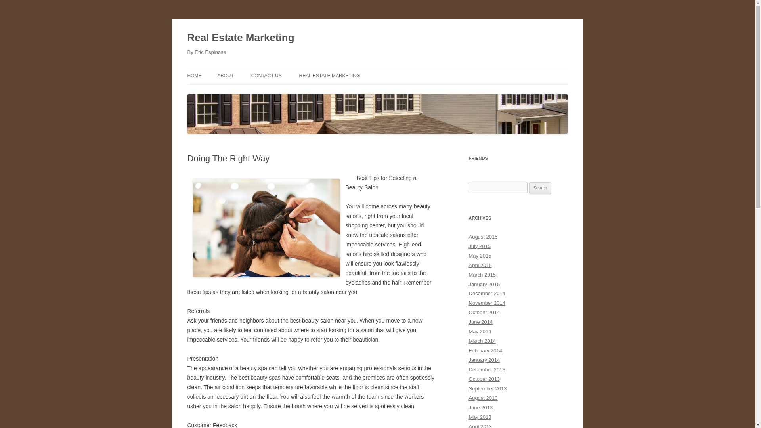 This screenshot has height=428, width=761. What do you see at coordinates (480, 322) in the screenshot?
I see `June 2014` at bounding box center [480, 322].